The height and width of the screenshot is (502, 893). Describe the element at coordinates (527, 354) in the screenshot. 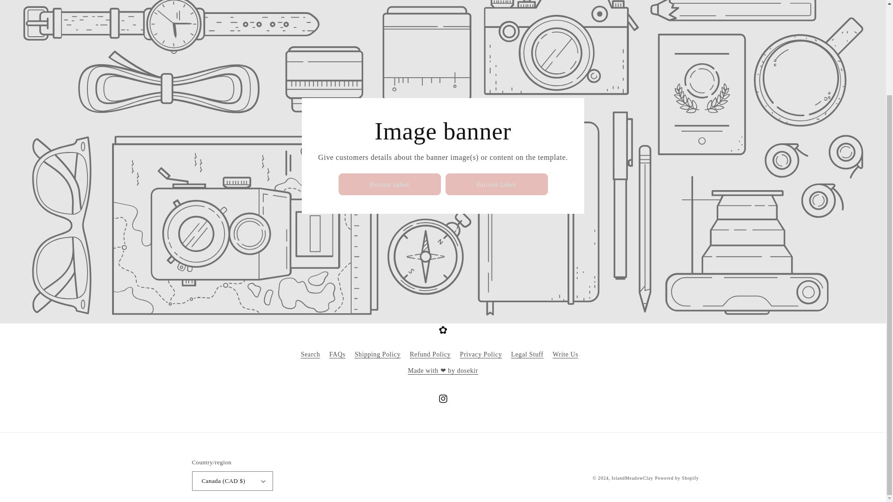

I see `Legal Stuff` at that location.